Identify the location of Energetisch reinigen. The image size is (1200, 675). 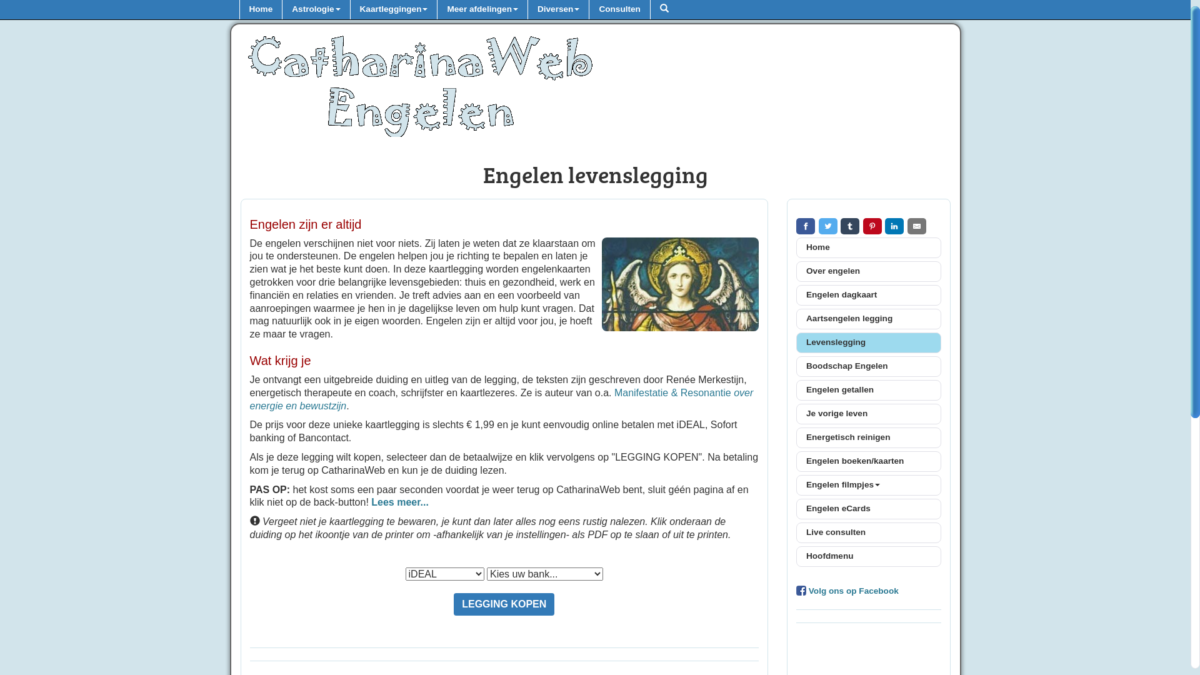
(869, 437).